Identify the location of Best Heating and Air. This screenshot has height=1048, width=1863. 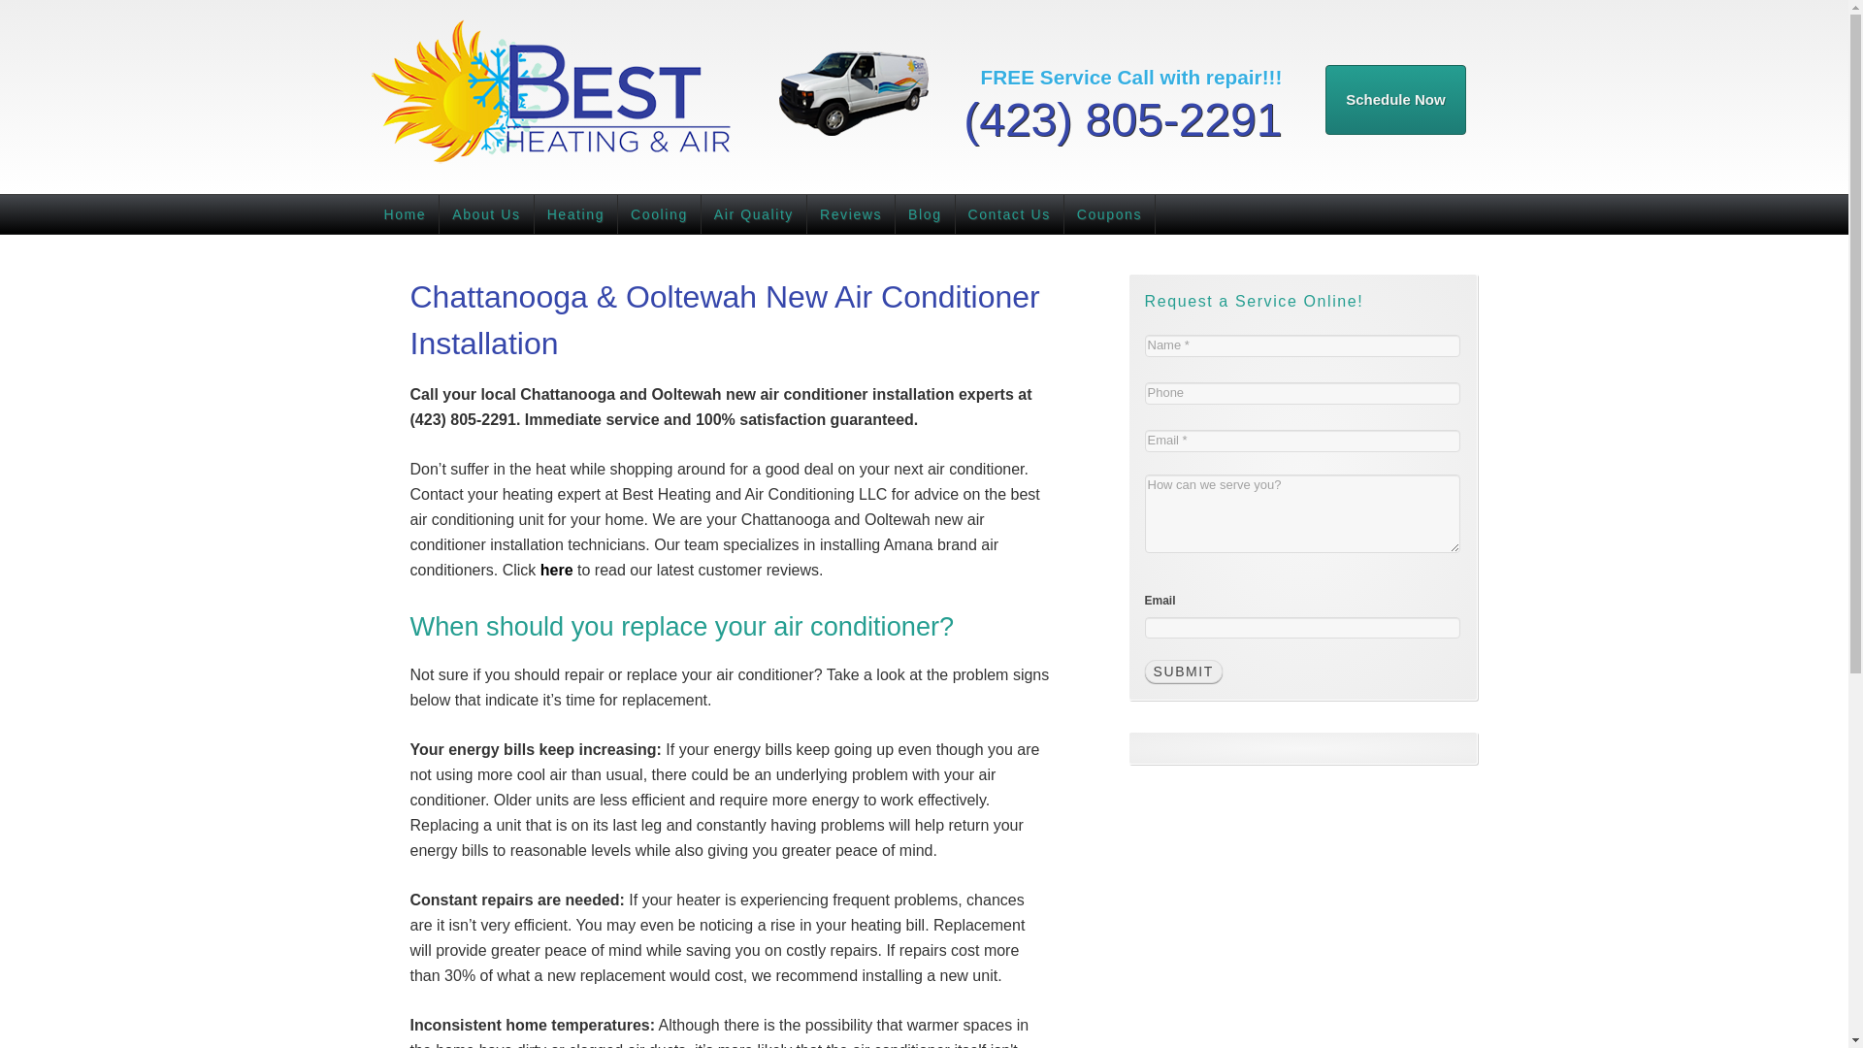
(545, 97).